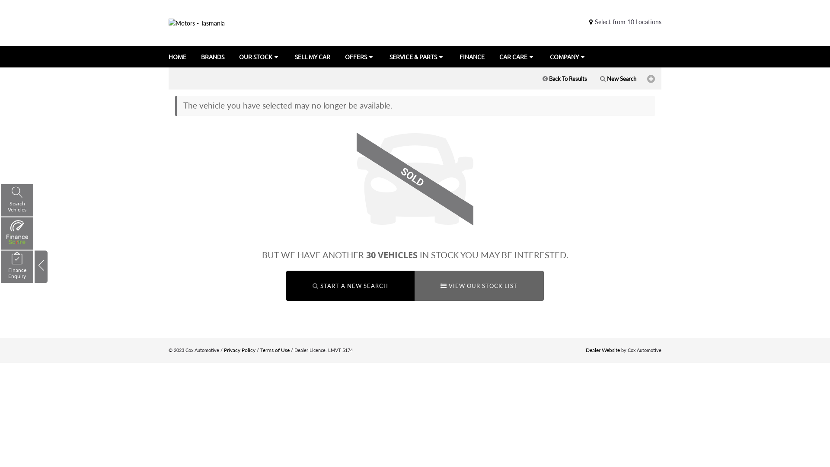 Image resolution: width=830 pixels, height=467 pixels. Describe the element at coordinates (239, 350) in the screenshot. I see `Privacy Policy` at that location.